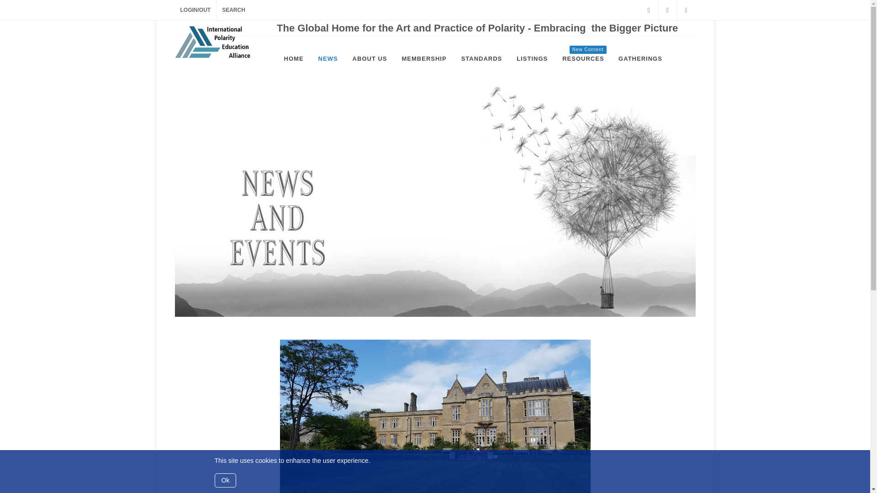 The height and width of the screenshot is (493, 877). Describe the element at coordinates (370, 58) in the screenshot. I see `ABOUT US` at that location.